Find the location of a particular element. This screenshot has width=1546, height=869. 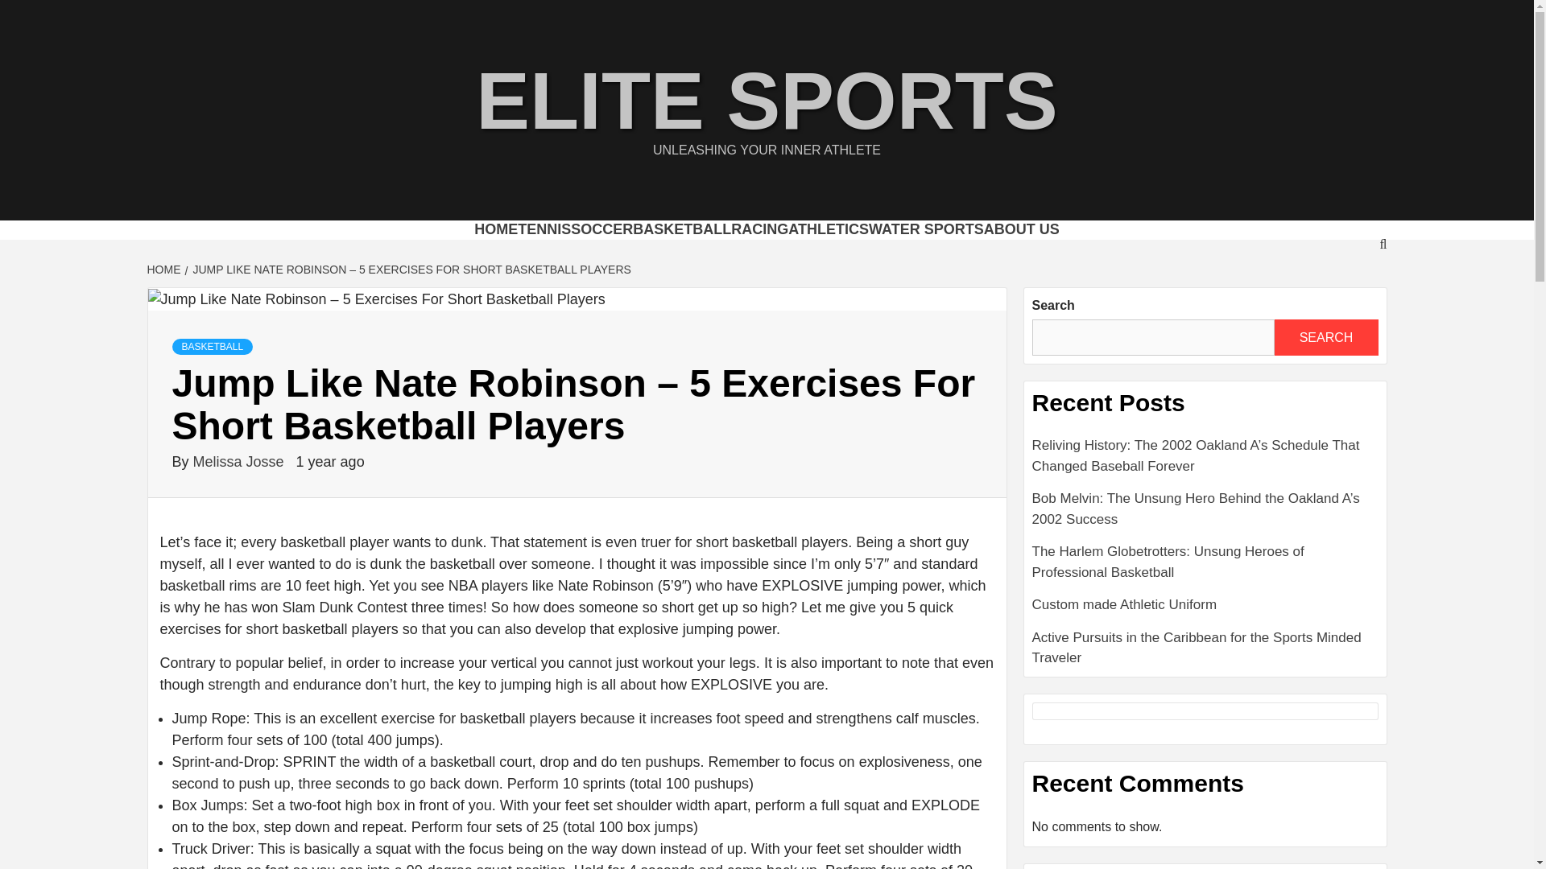

HOME is located at coordinates (165, 270).